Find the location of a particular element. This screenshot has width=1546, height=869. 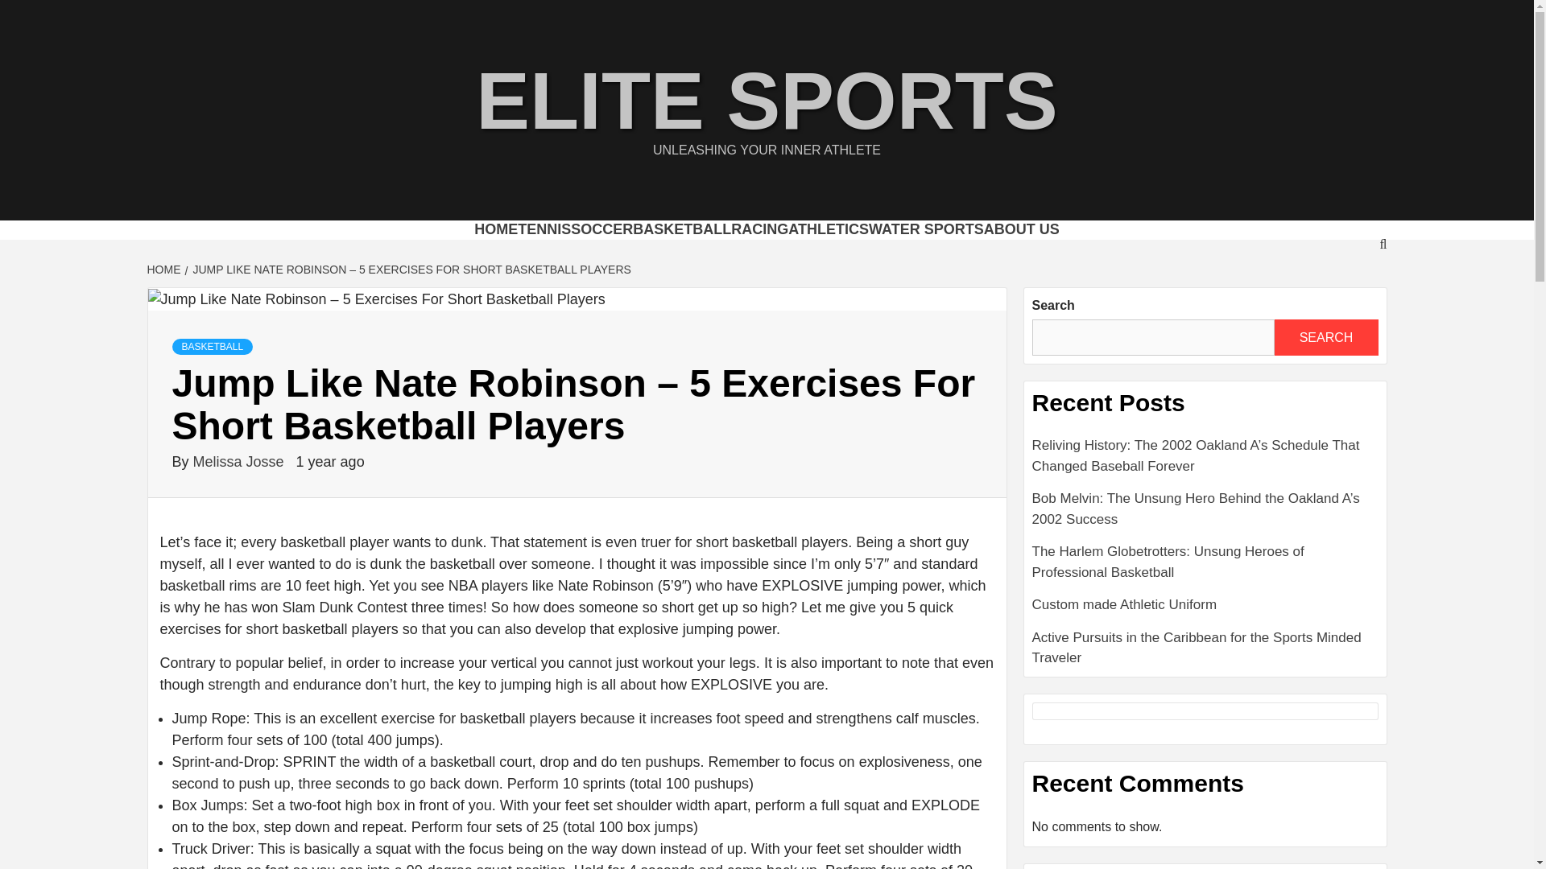

HOME is located at coordinates (165, 270).